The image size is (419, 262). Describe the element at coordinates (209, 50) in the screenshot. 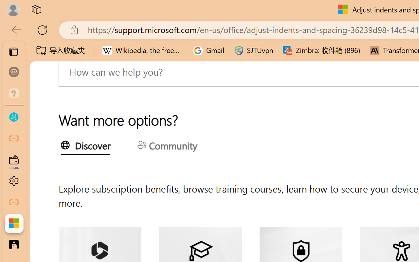

I see `Gmail` at that location.